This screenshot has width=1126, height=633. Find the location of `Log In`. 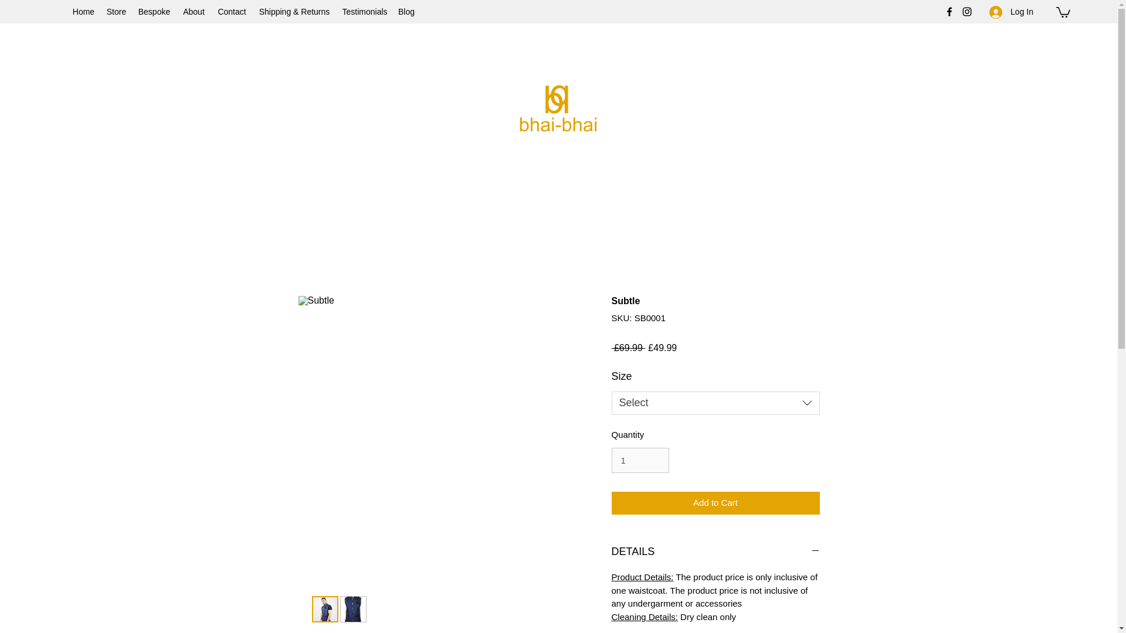

Log In is located at coordinates (1011, 12).